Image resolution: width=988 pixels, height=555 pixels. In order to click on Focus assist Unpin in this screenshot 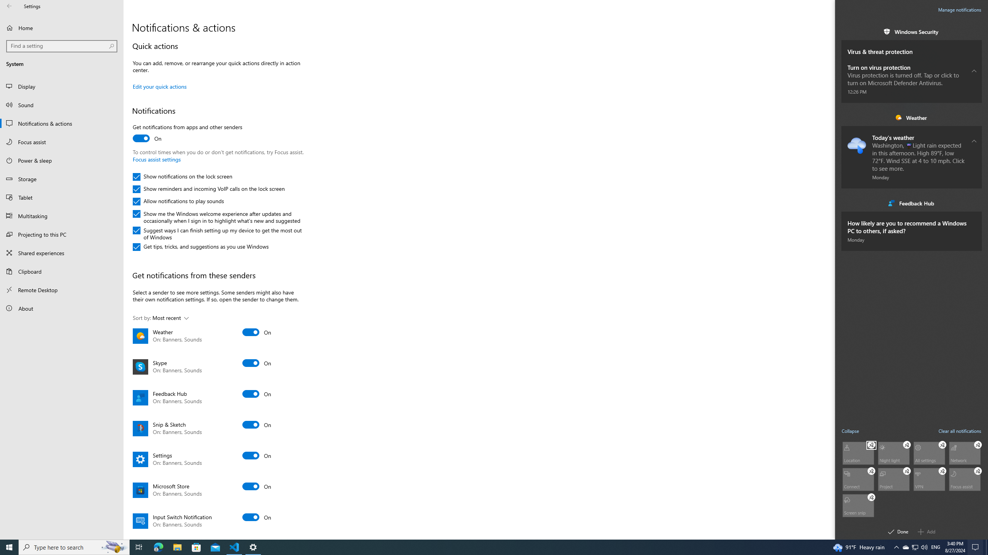, I will do `click(978, 471)`.